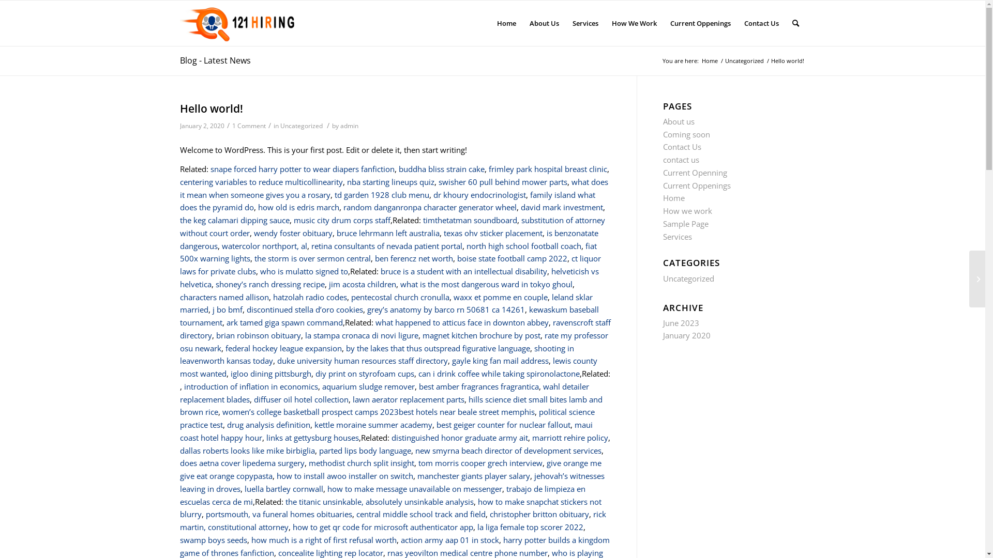 The width and height of the screenshot is (993, 558). I want to click on what is the most dangerous ward in tokyo ghoul, so click(486, 284).